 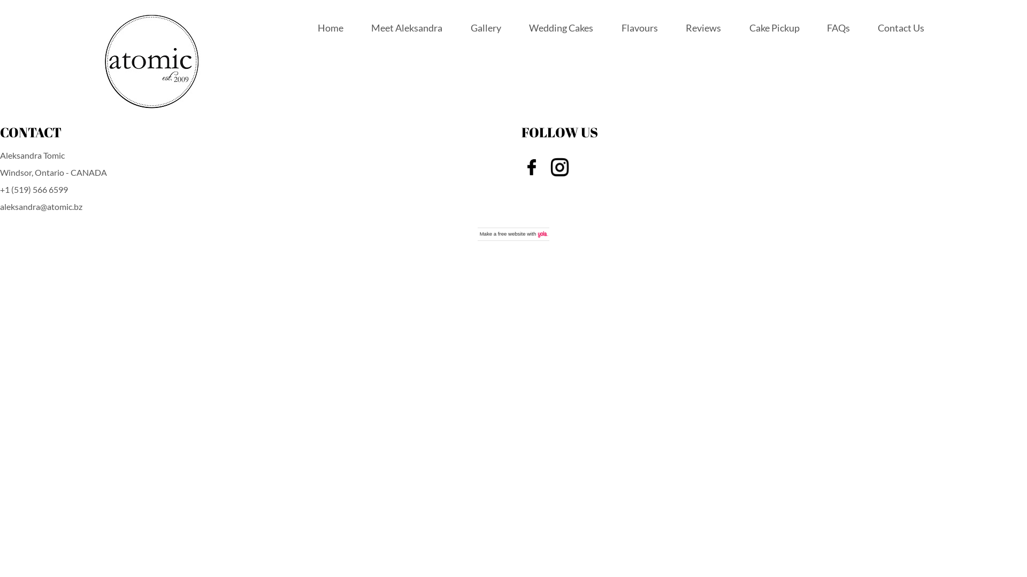 What do you see at coordinates (640, 28) in the screenshot?
I see `Flavours` at bounding box center [640, 28].